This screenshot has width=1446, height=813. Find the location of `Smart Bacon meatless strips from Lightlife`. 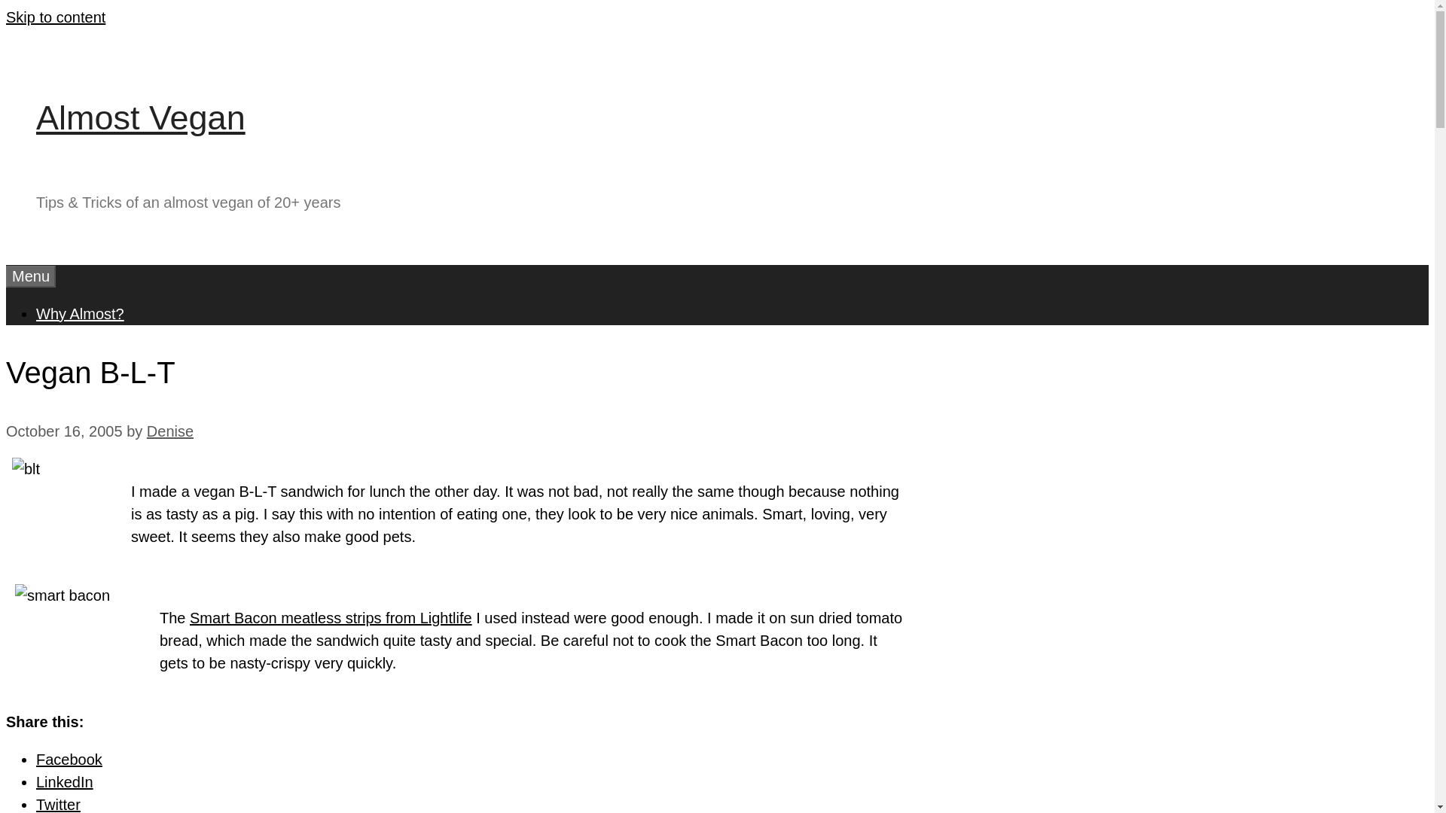

Smart Bacon meatless strips from Lightlife is located at coordinates (331, 617).